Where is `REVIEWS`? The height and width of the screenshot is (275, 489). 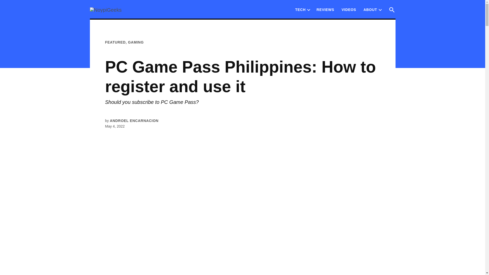 REVIEWS is located at coordinates (325, 9).